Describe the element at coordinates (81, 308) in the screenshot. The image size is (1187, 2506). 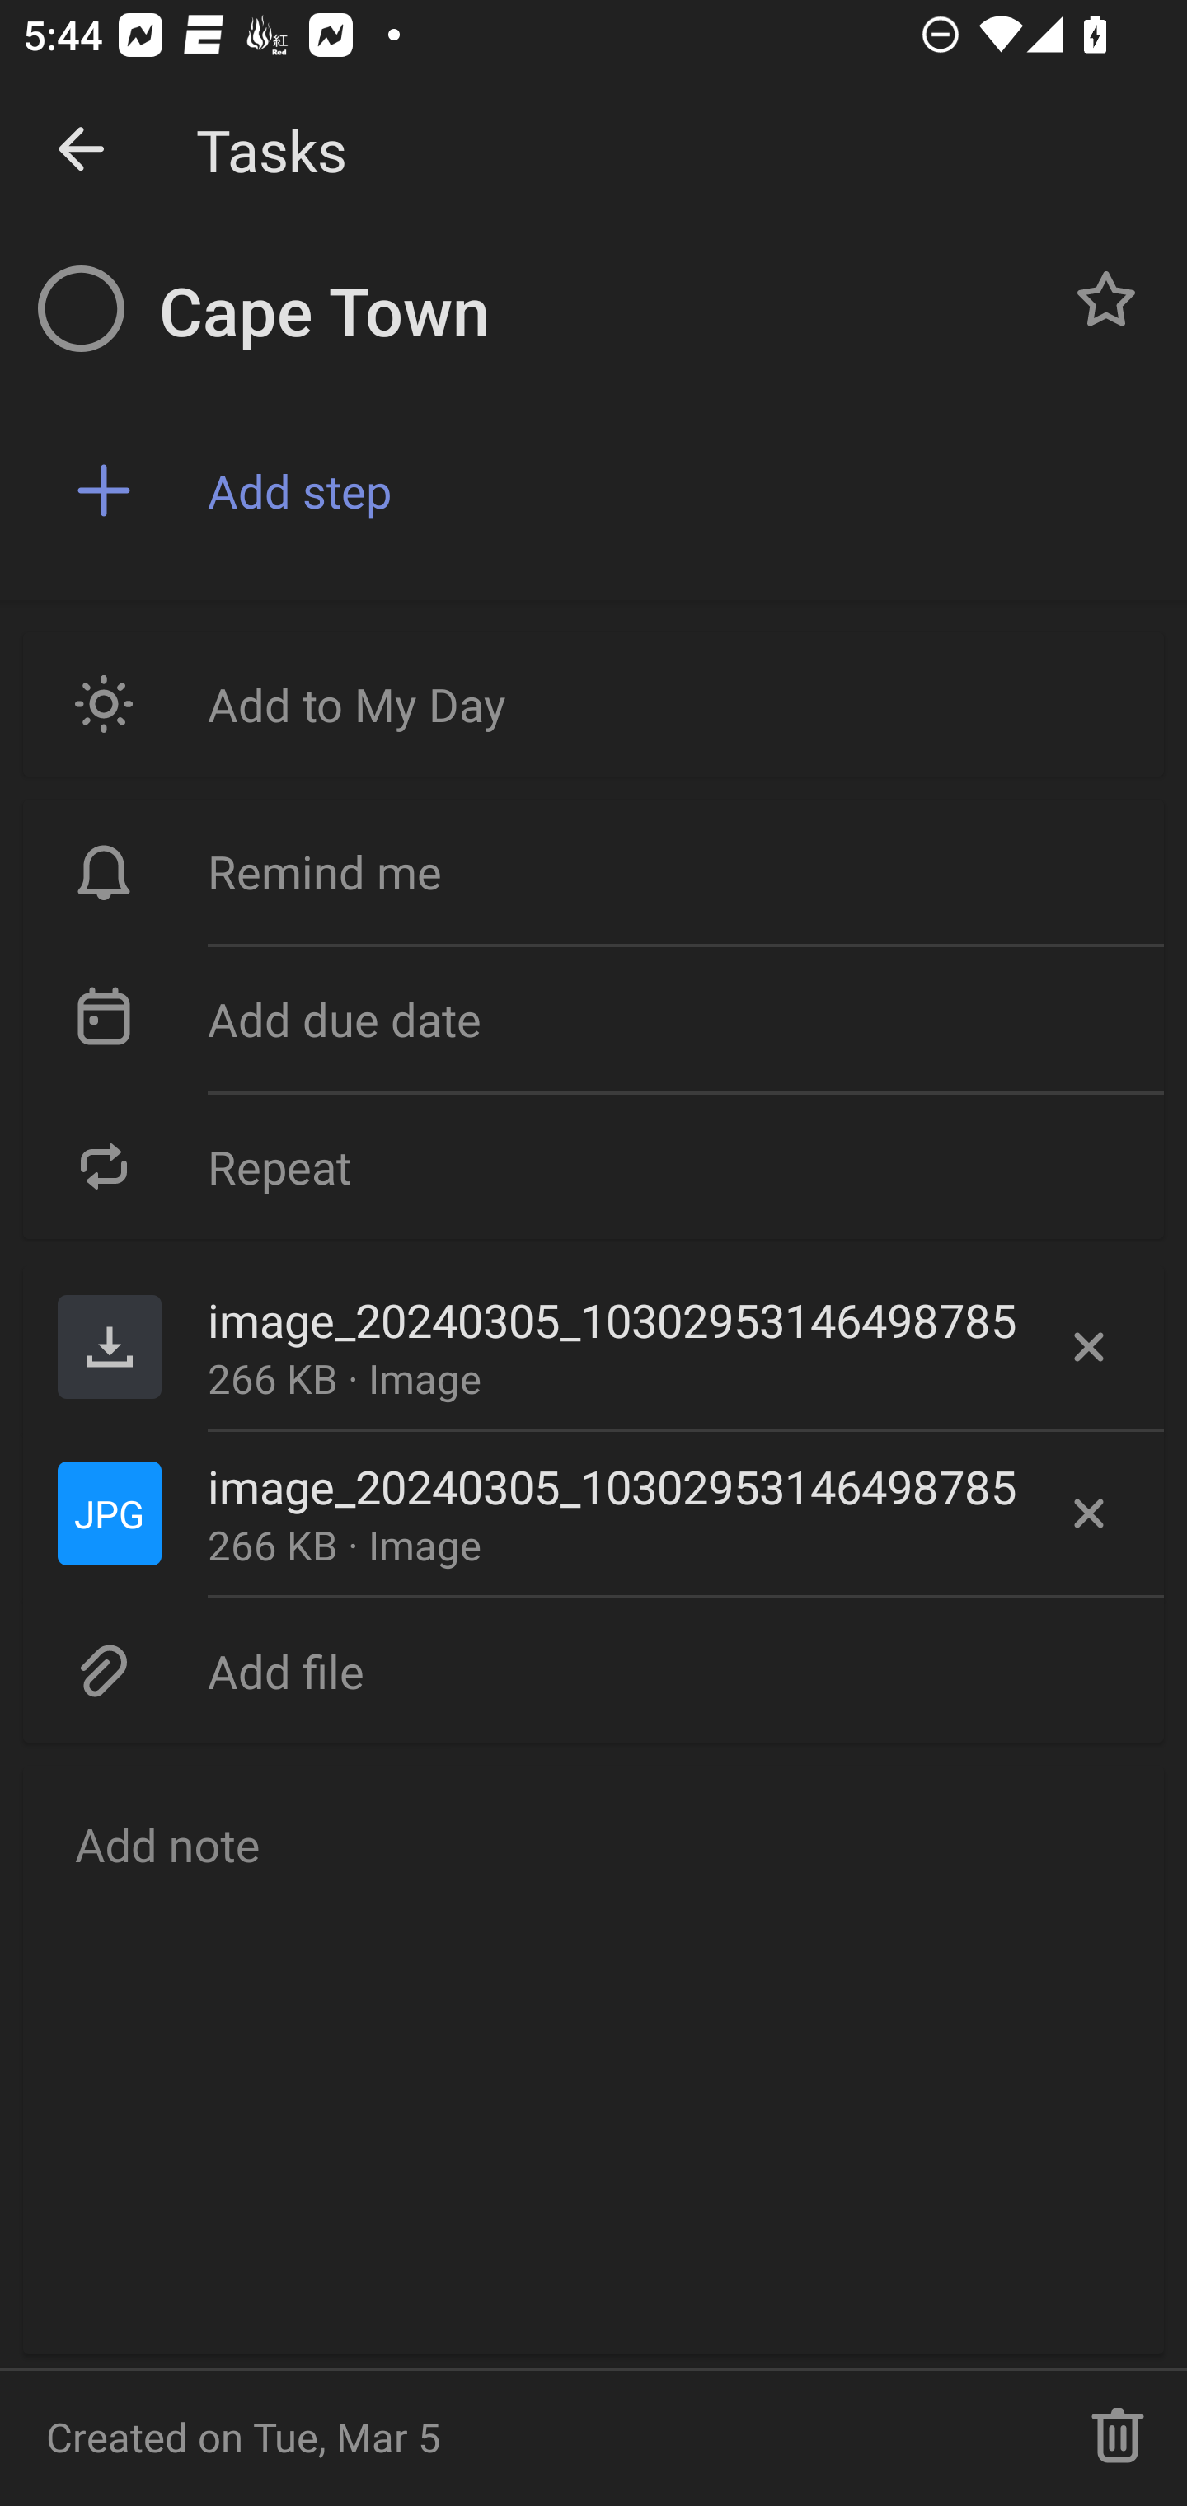
I see `Incomplete task Cape Town, Button` at that location.